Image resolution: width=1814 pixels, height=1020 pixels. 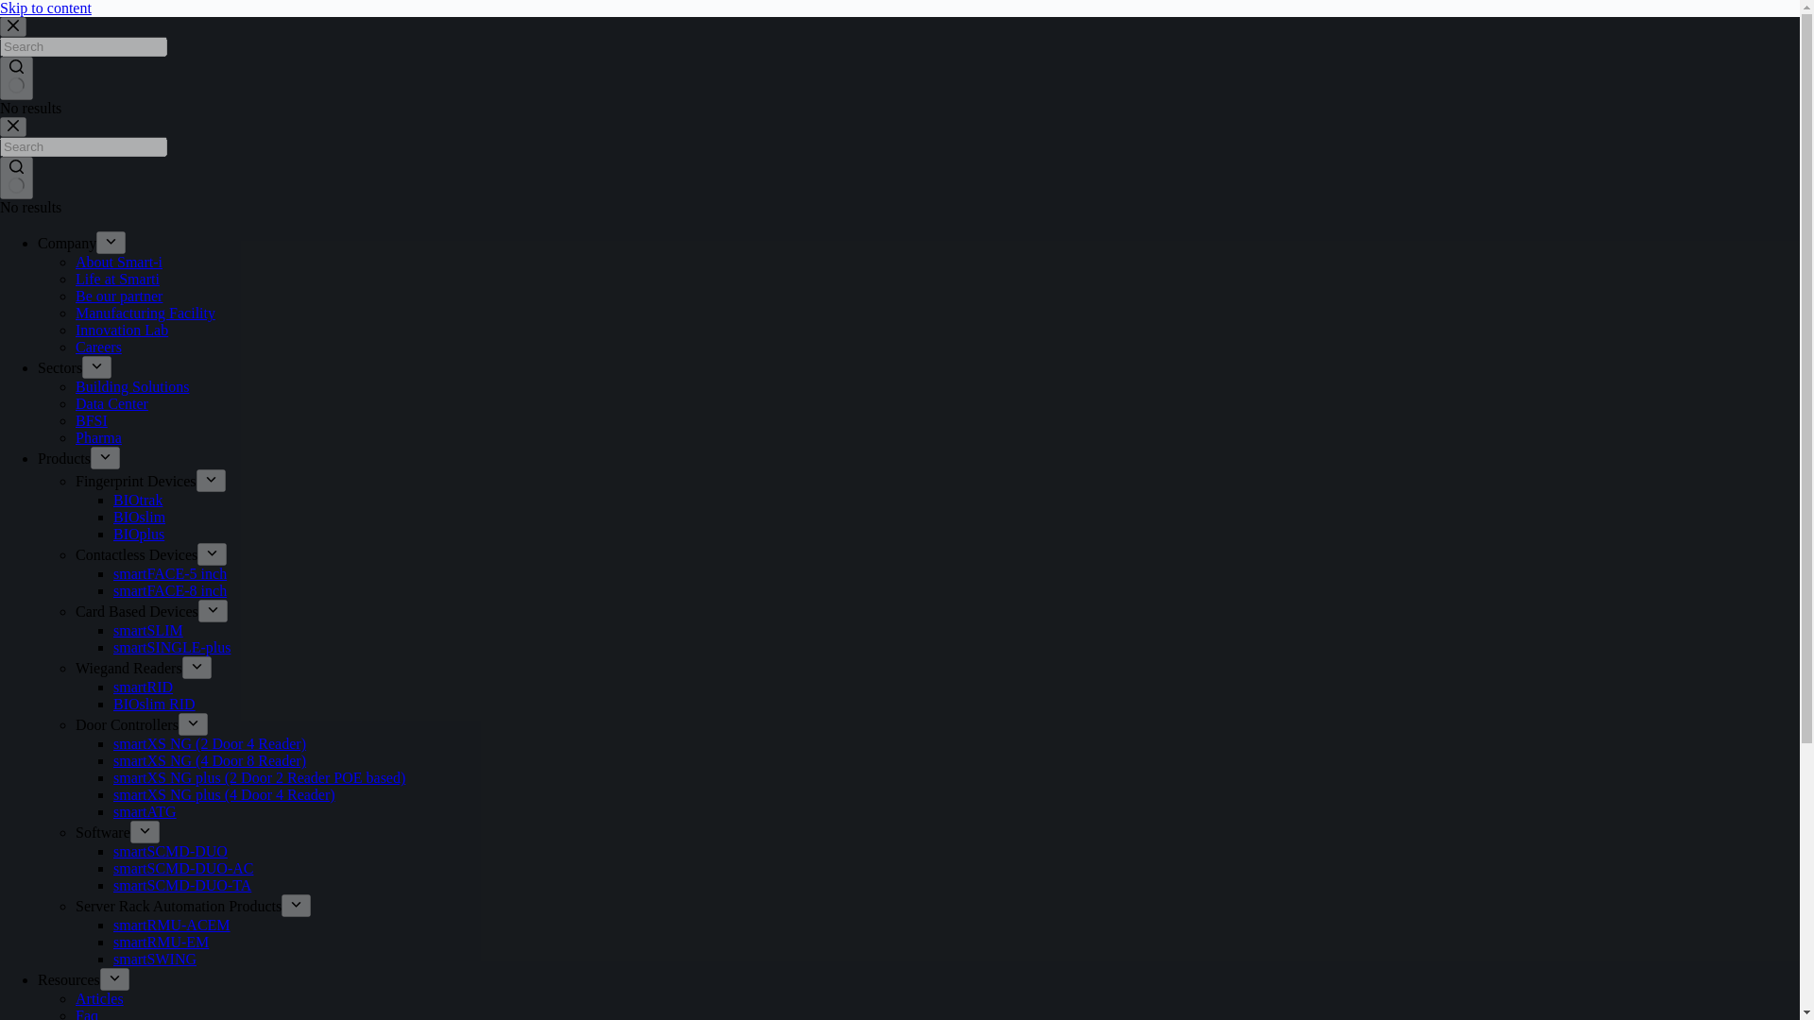 What do you see at coordinates (171, 648) in the screenshot?
I see `smartSINGLE-plus` at bounding box center [171, 648].